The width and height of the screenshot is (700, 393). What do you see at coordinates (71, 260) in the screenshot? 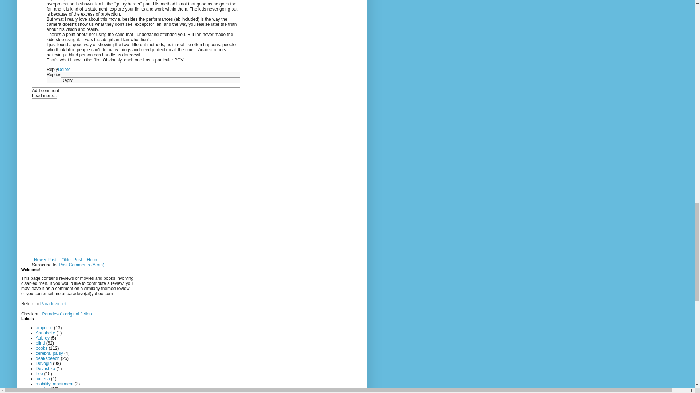
I see `Older Post` at bounding box center [71, 260].